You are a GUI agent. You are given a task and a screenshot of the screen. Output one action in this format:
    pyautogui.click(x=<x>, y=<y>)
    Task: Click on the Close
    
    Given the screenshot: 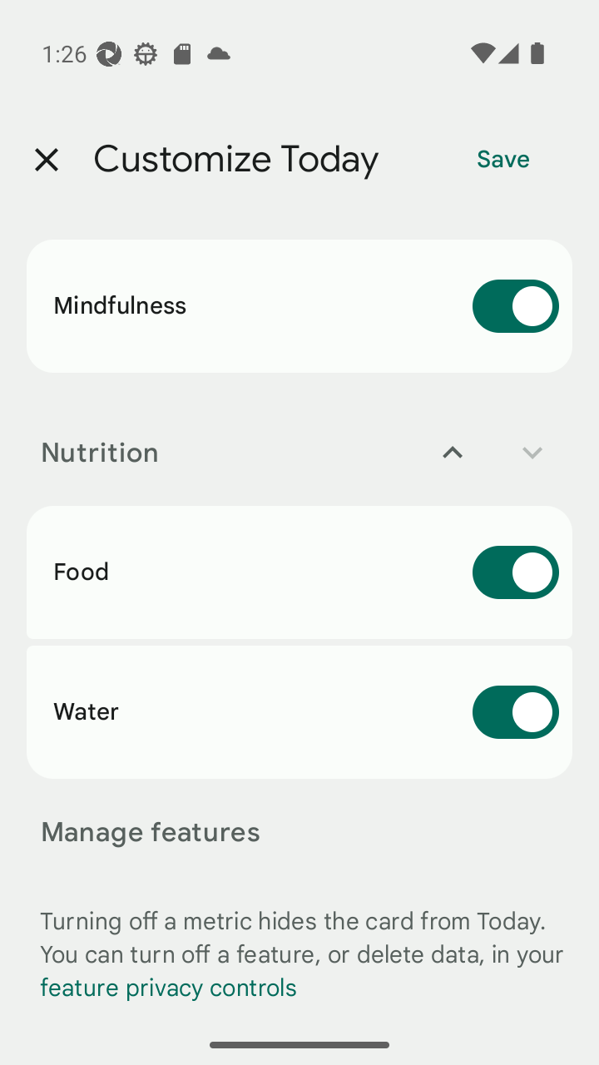 What is the action you would take?
    pyautogui.click(x=46, y=160)
    